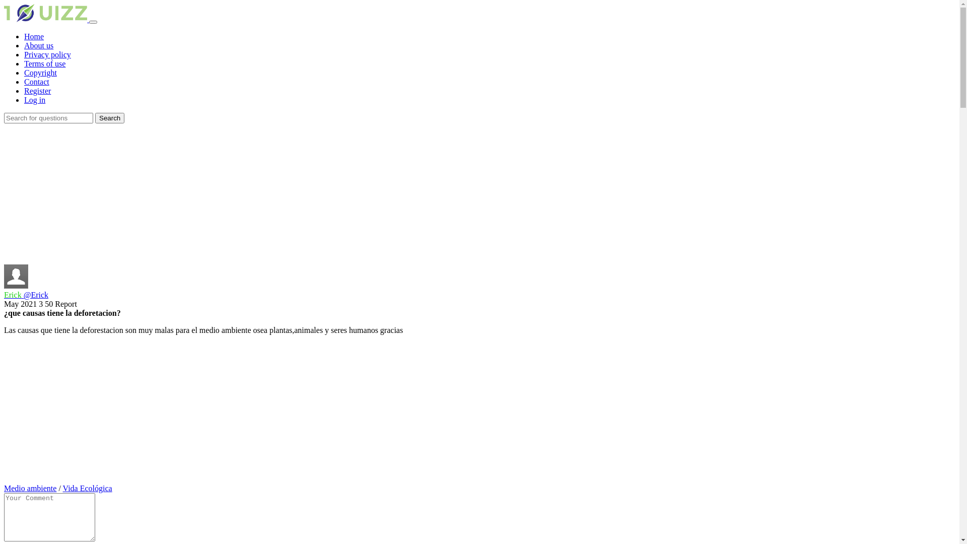 The image size is (967, 544). What do you see at coordinates (39, 45) in the screenshot?
I see `About us` at bounding box center [39, 45].